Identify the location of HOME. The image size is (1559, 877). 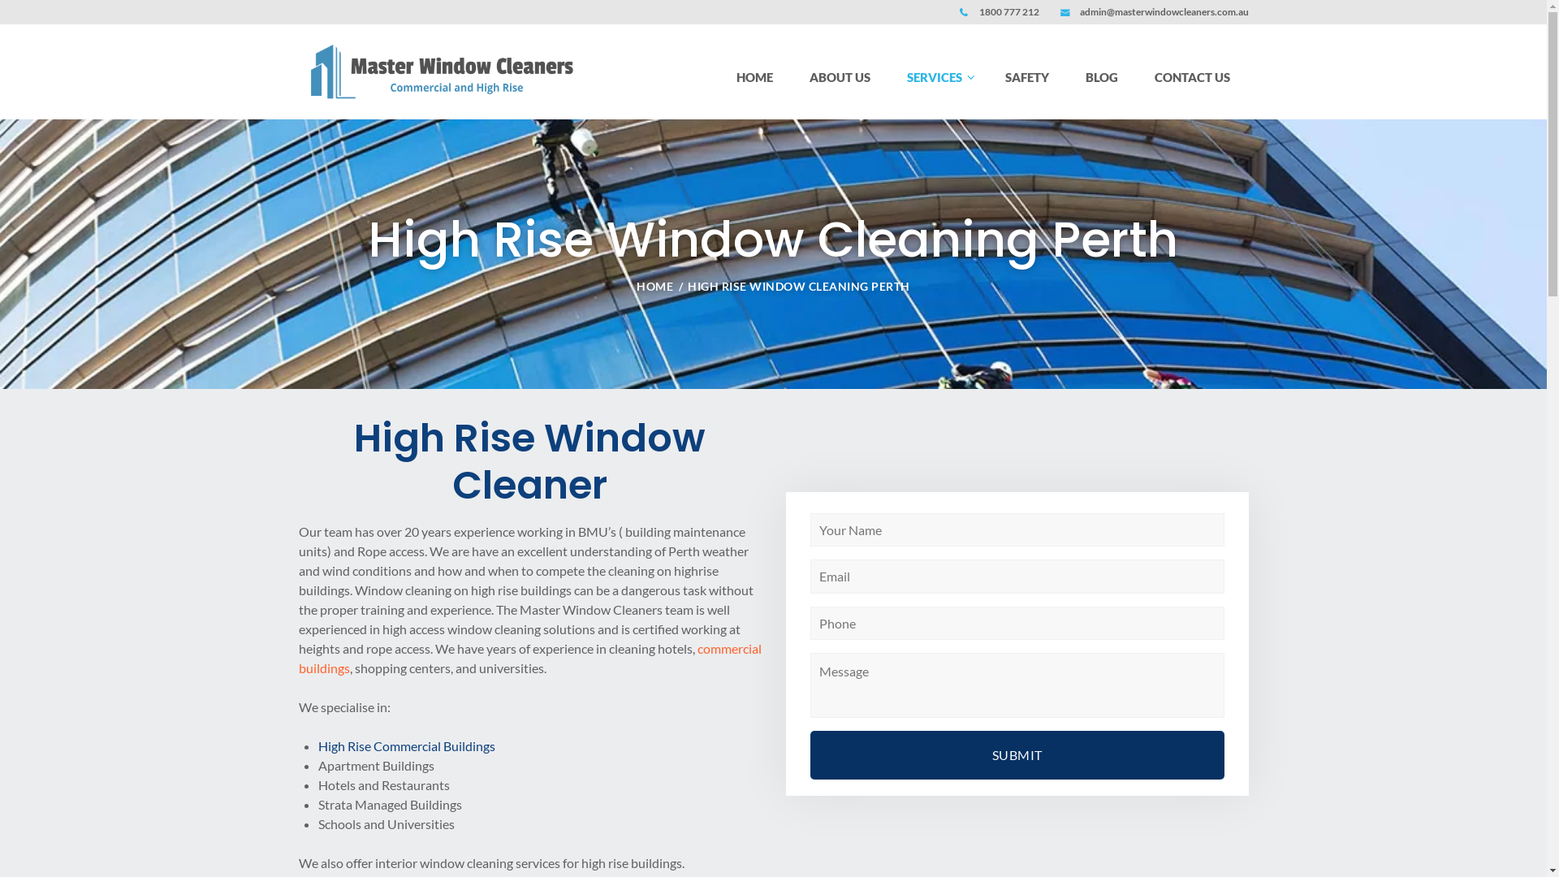
(654, 286).